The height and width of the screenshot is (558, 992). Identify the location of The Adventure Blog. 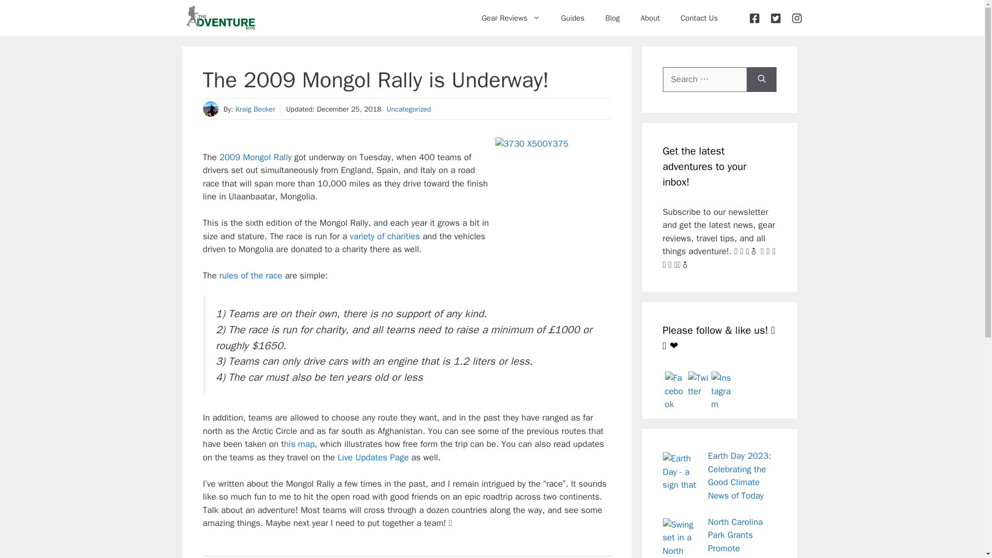
(220, 18).